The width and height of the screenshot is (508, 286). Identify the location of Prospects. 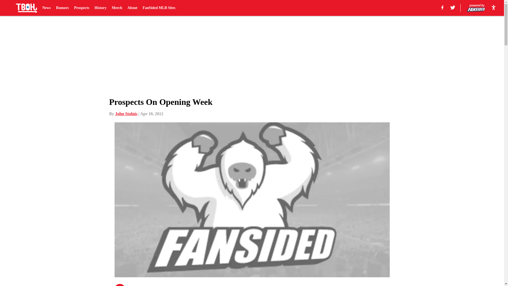
(81, 8).